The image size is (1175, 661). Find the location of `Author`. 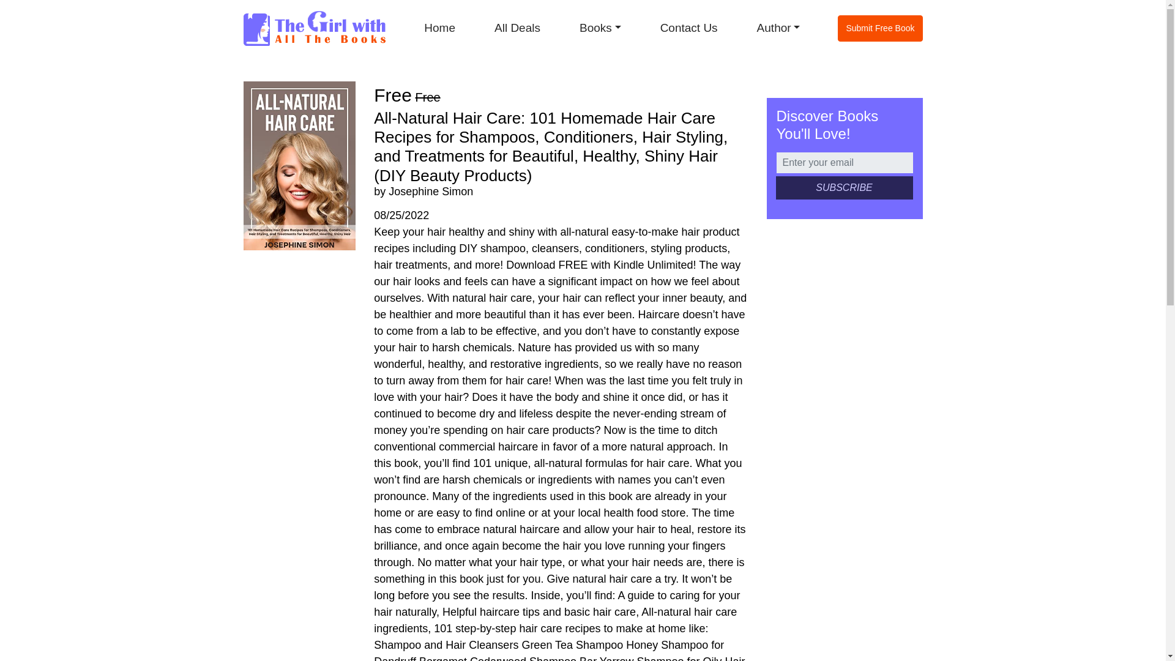

Author is located at coordinates (778, 28).